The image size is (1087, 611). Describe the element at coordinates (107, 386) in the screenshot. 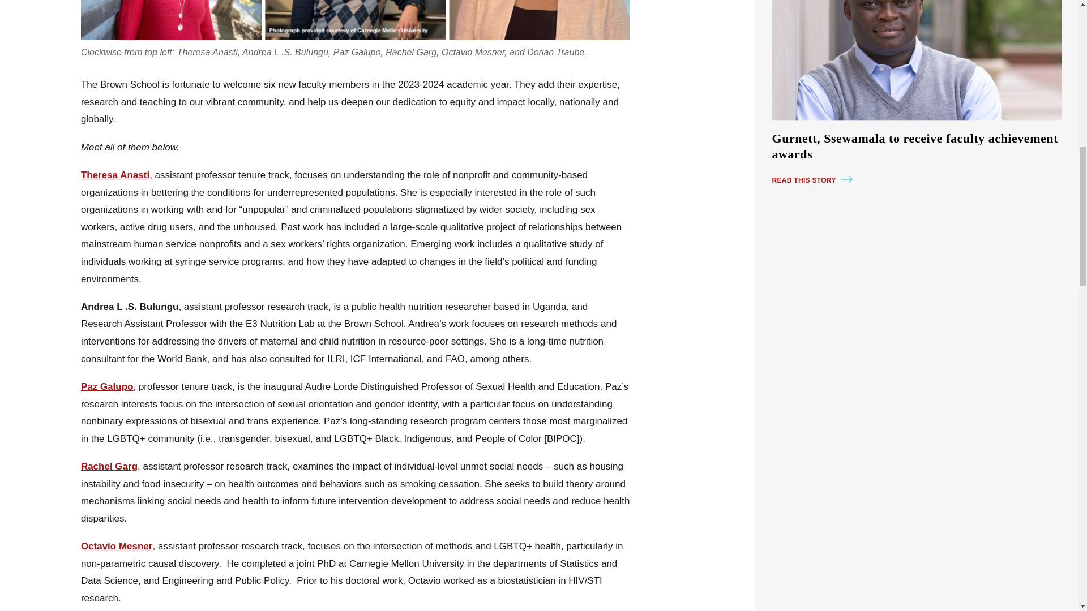

I see `Paz Galupo` at that location.